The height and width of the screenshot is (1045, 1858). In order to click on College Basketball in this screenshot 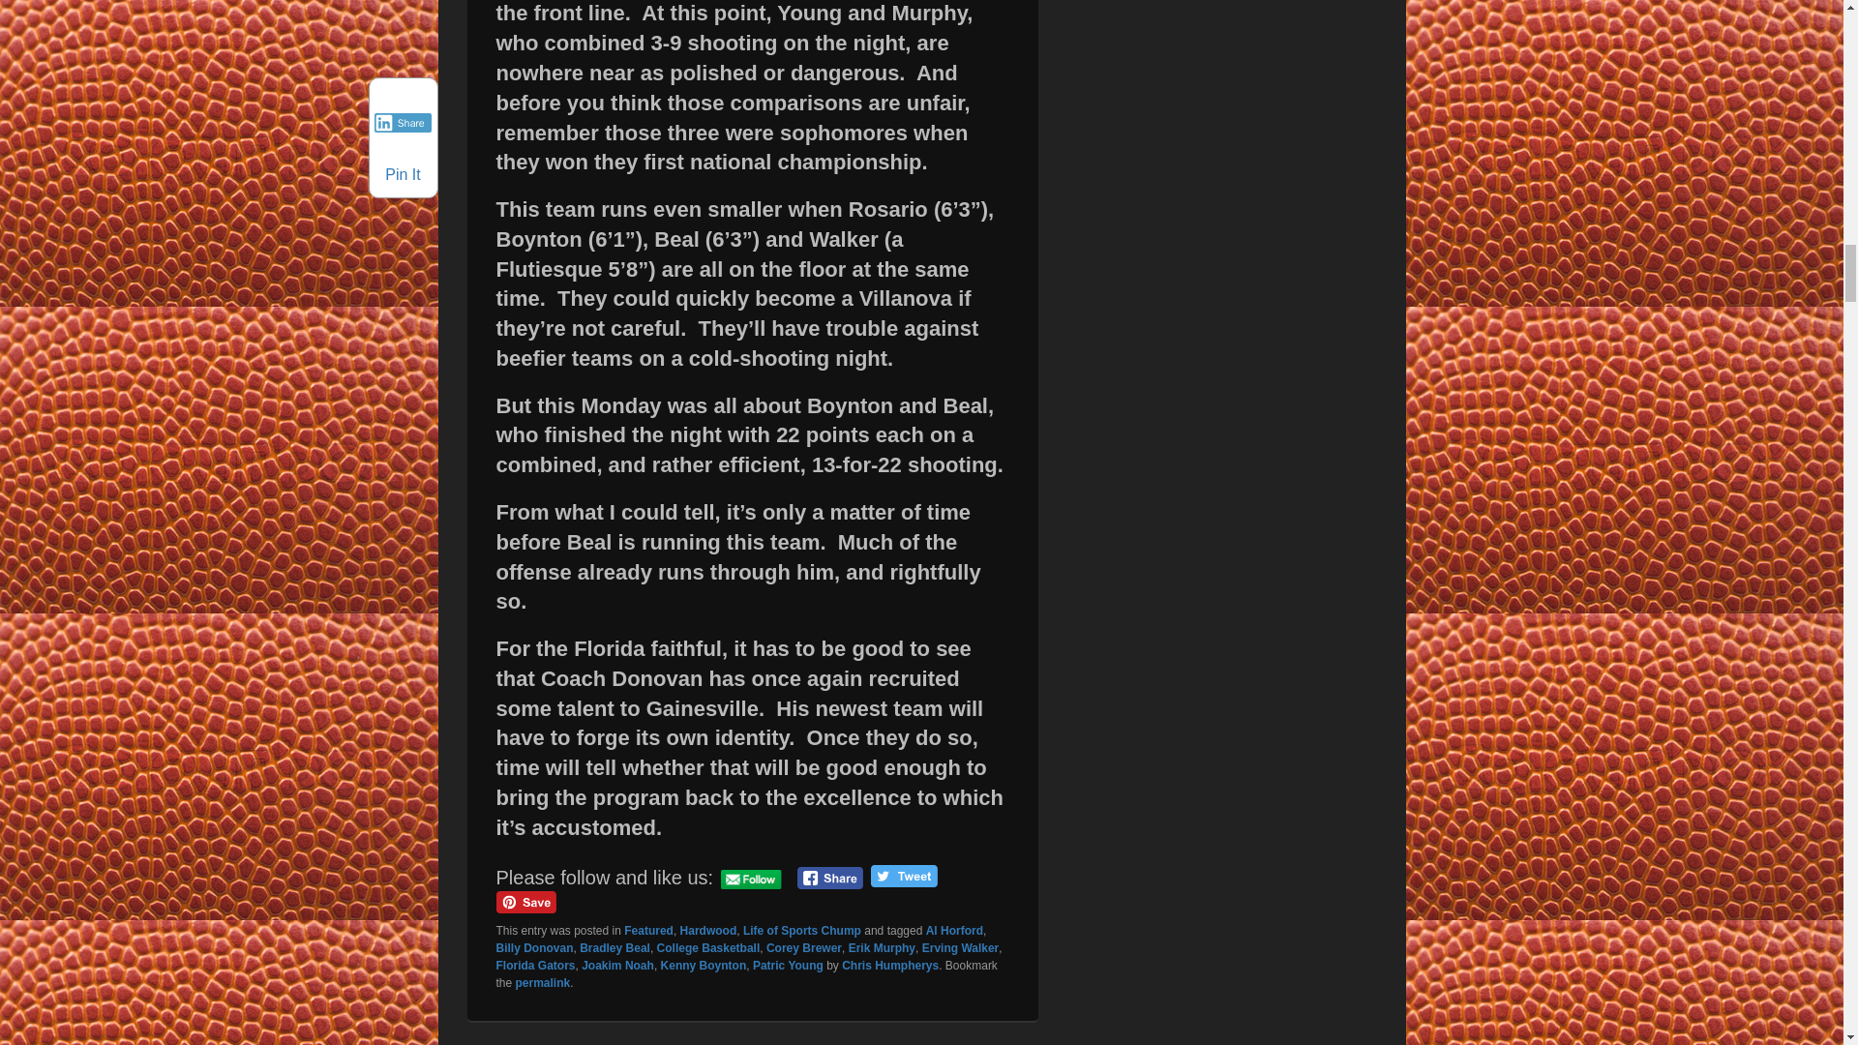, I will do `click(708, 948)`.